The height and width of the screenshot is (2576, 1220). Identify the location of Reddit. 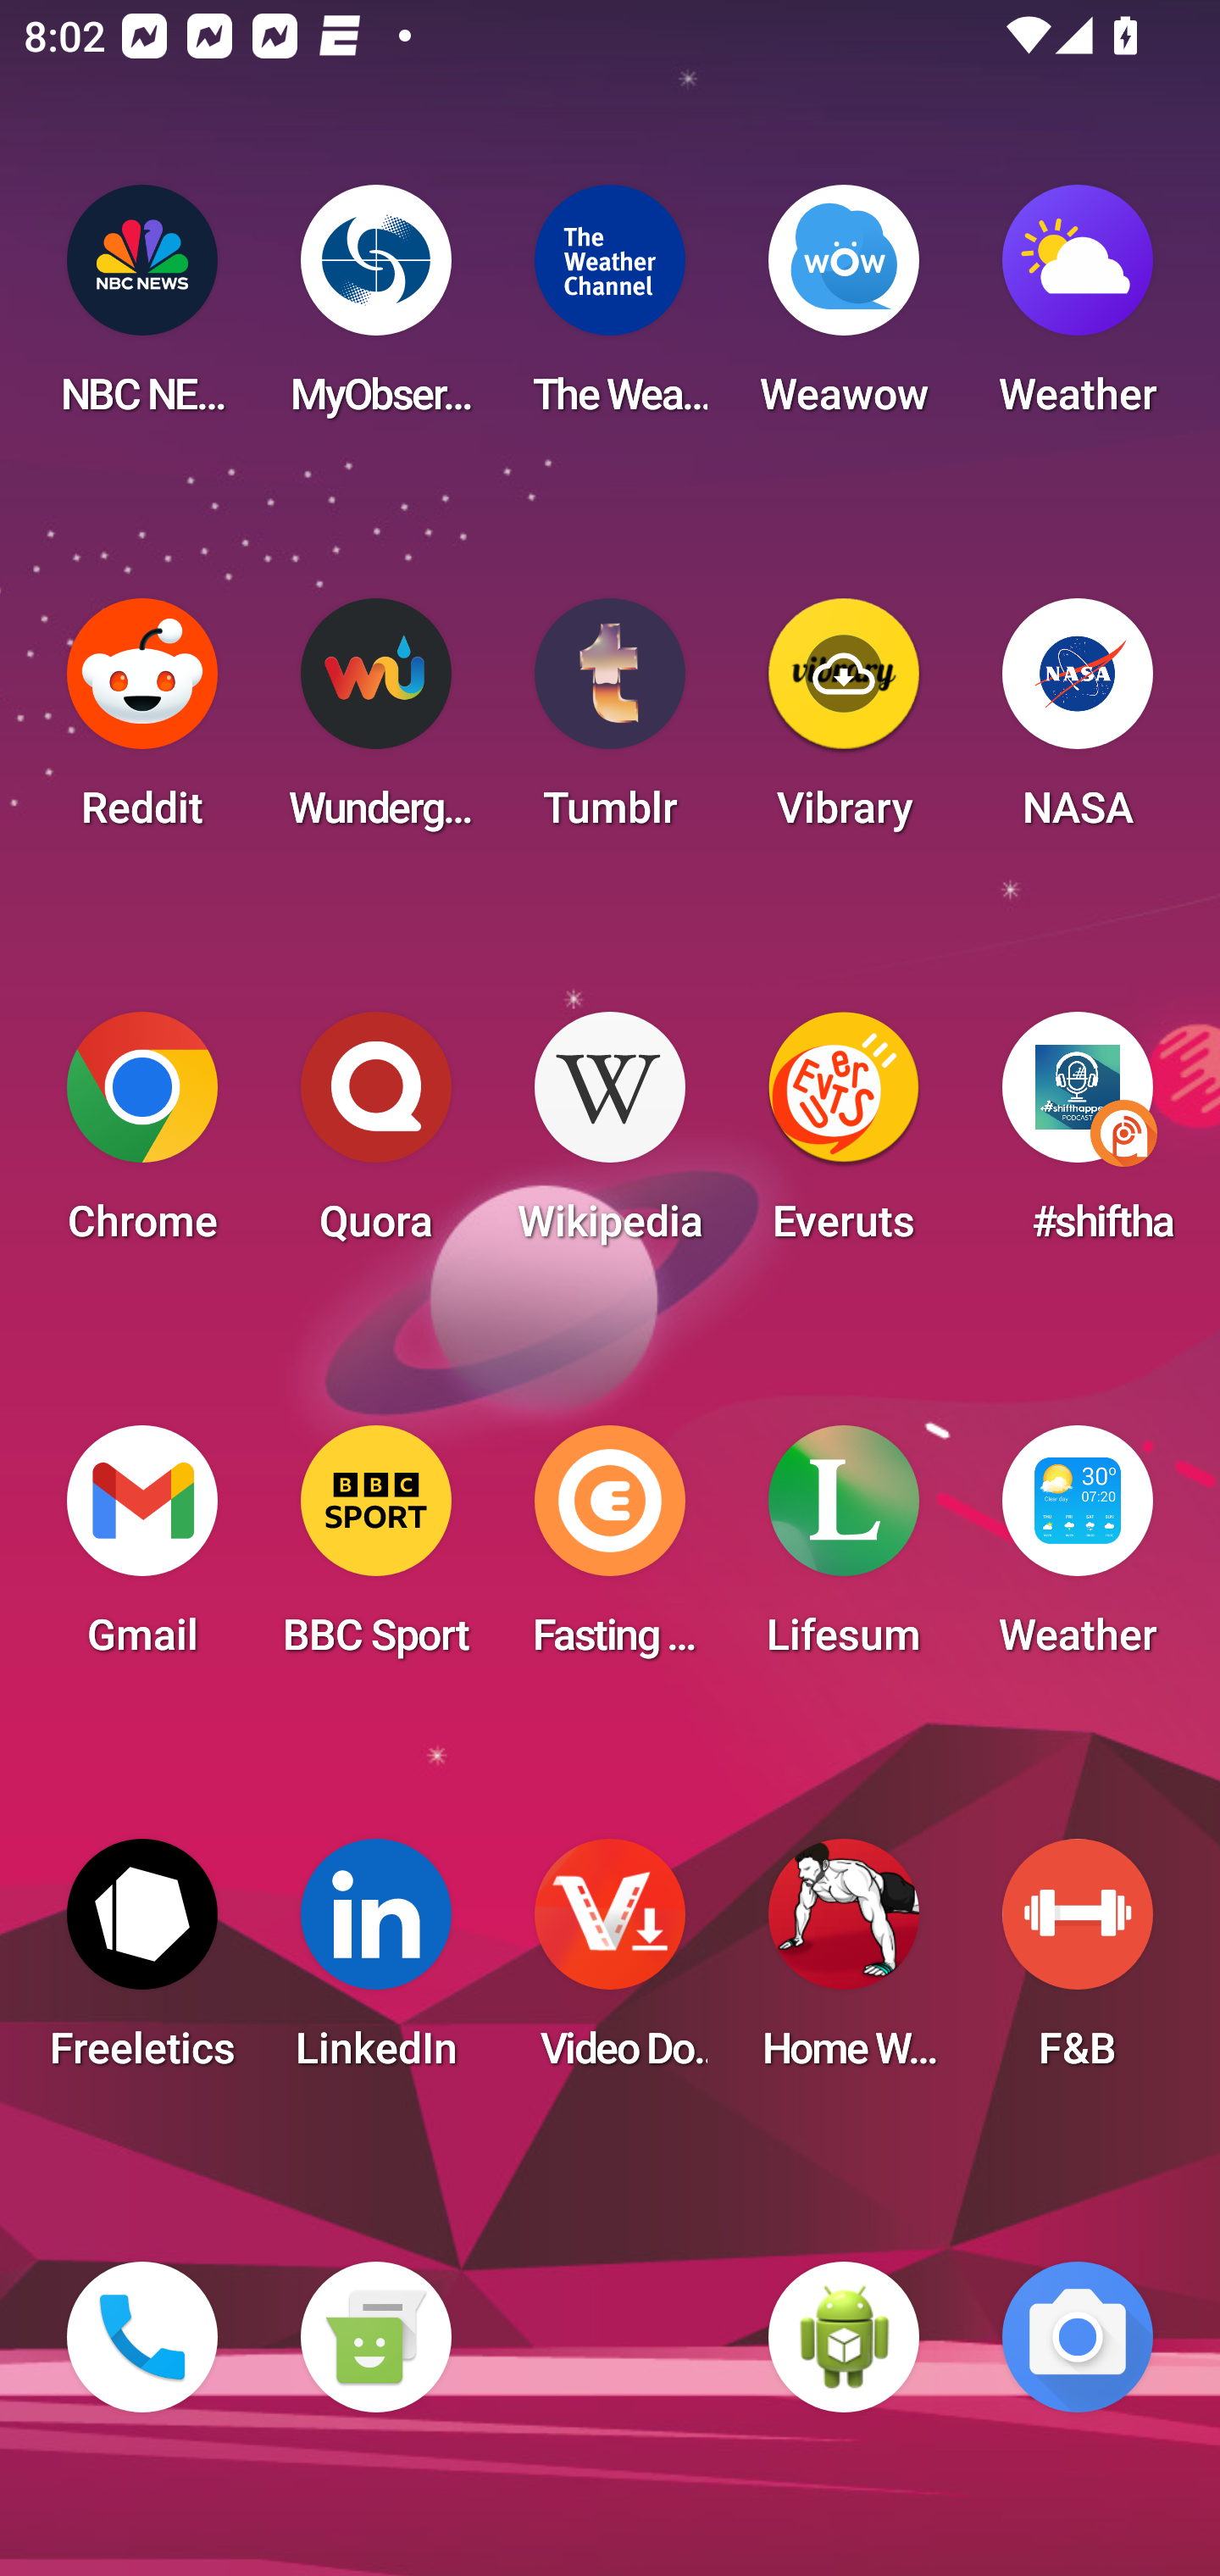
(142, 724).